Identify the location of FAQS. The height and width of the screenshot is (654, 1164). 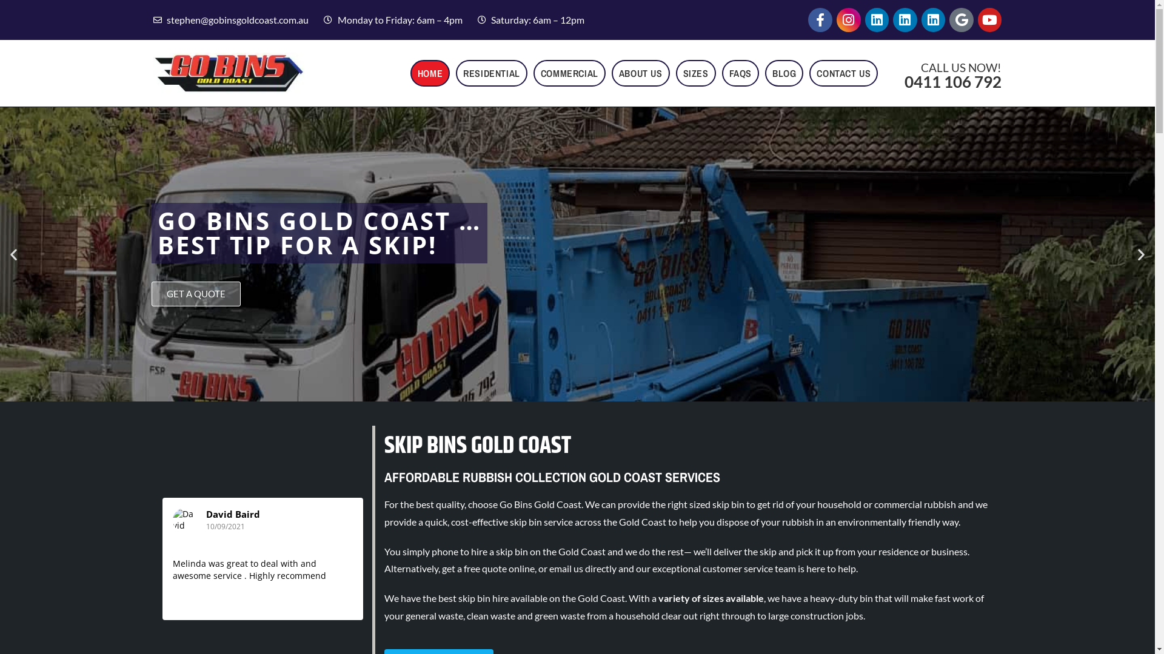
(741, 73).